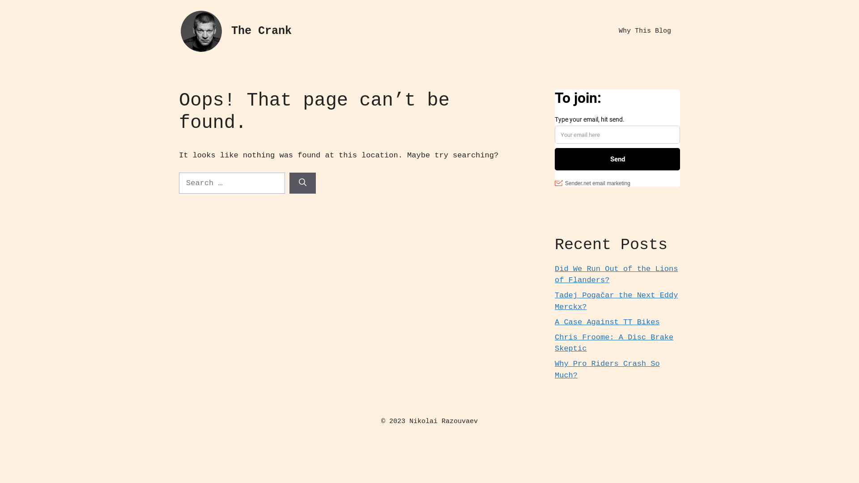 This screenshot has width=859, height=483. Describe the element at coordinates (232, 183) in the screenshot. I see `Search for:` at that location.